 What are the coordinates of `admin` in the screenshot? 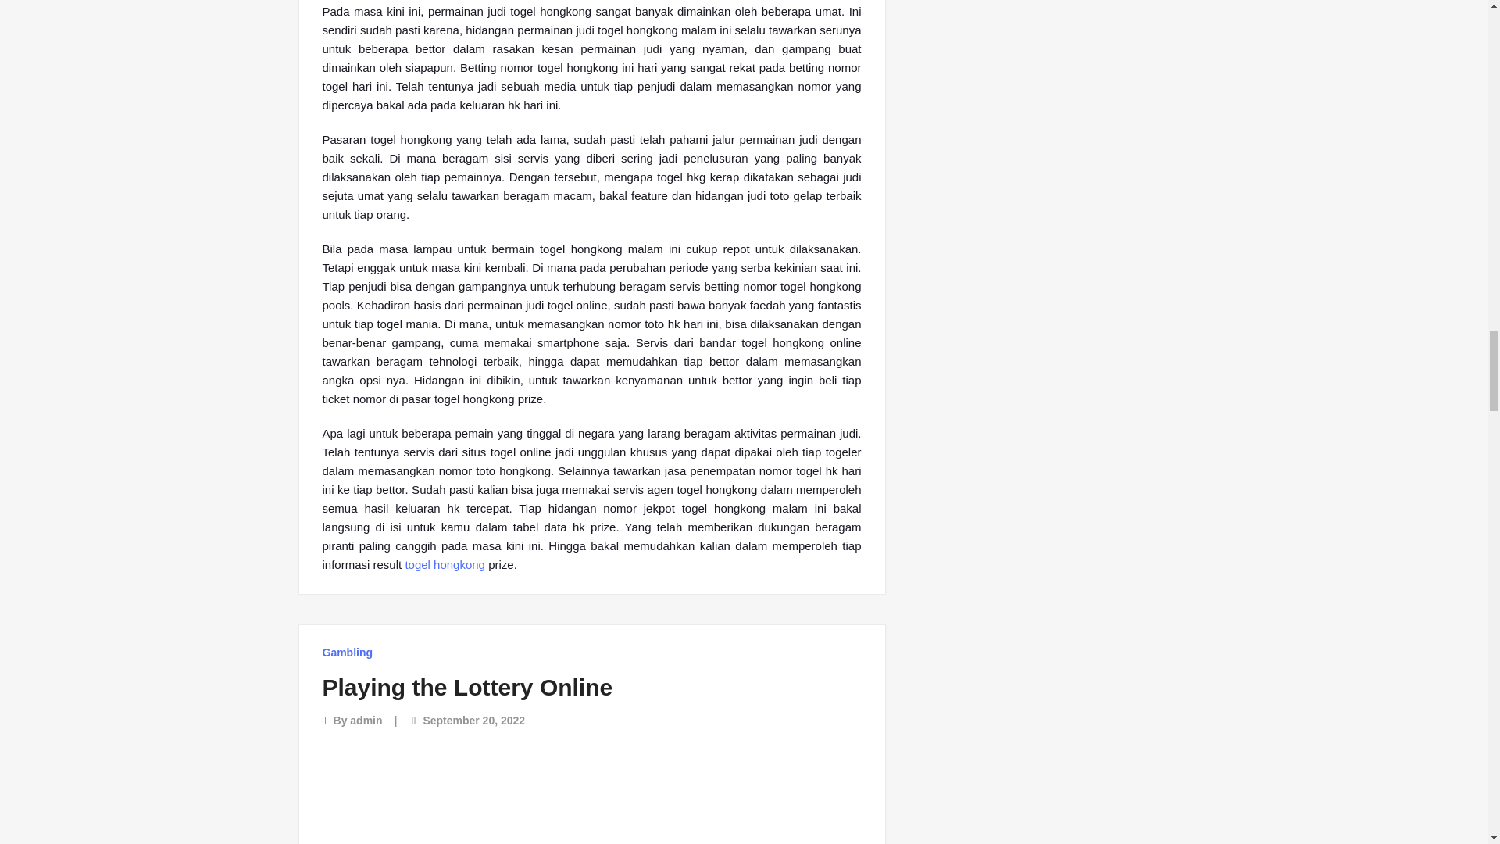 It's located at (366, 720).